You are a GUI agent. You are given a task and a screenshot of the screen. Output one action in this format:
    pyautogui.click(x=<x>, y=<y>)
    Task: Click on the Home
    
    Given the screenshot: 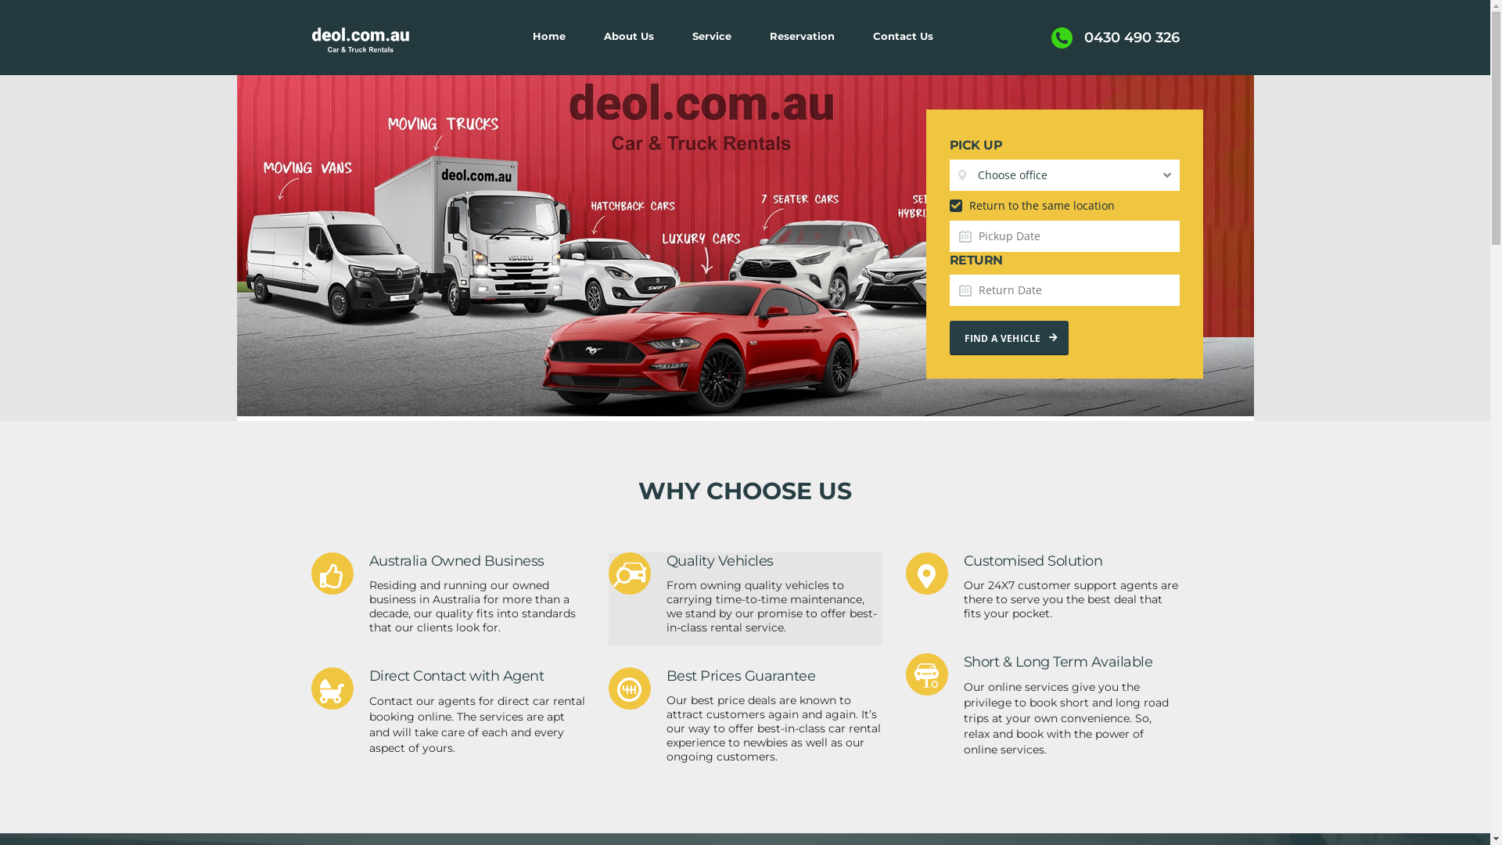 What is the action you would take?
    pyautogui.click(x=361, y=41)
    